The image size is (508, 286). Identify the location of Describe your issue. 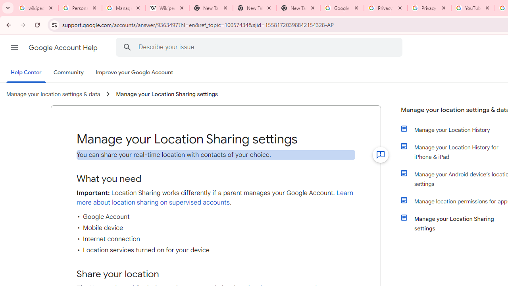
(260, 47).